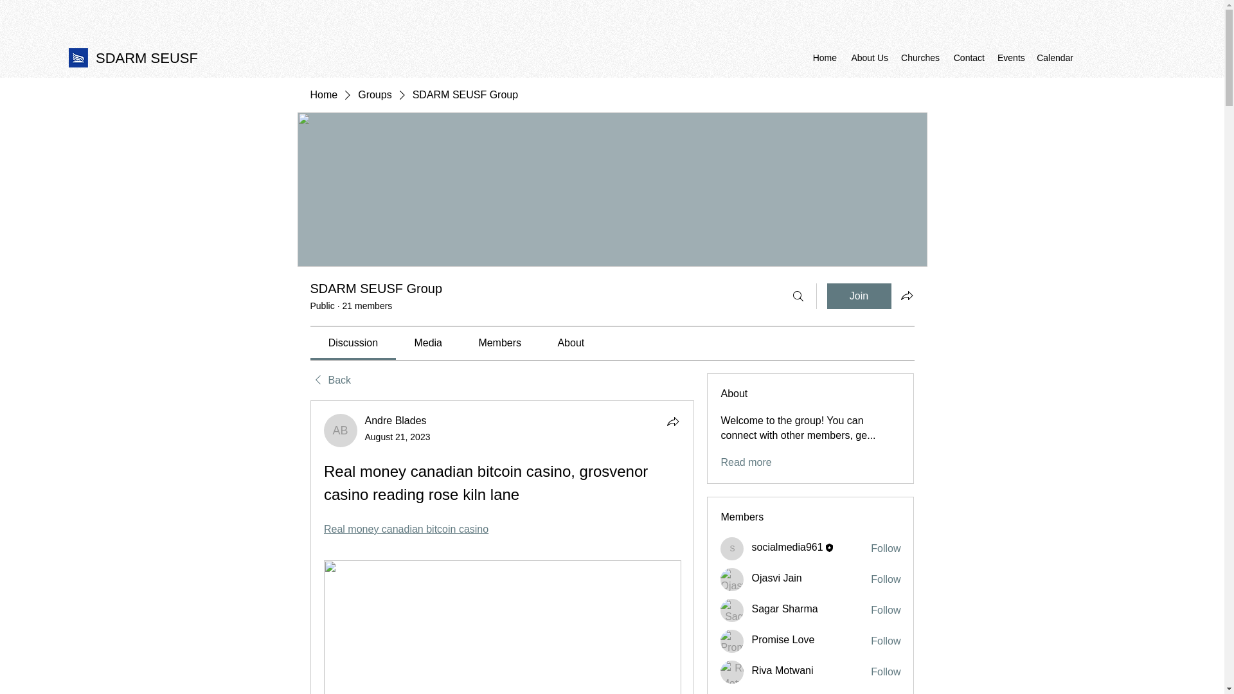  Describe the element at coordinates (869, 57) in the screenshot. I see `About Us` at that location.